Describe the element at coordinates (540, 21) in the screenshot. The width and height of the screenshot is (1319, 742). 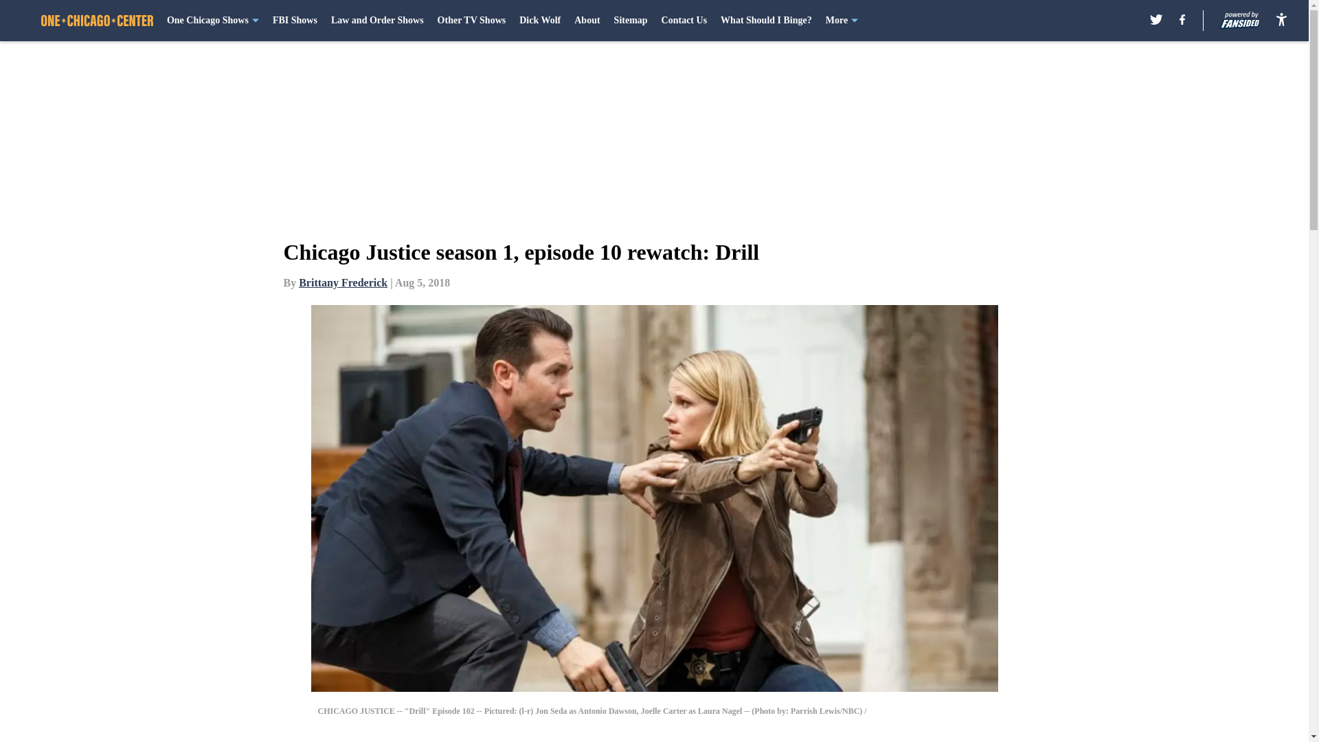
I see `Dick Wolf` at that location.